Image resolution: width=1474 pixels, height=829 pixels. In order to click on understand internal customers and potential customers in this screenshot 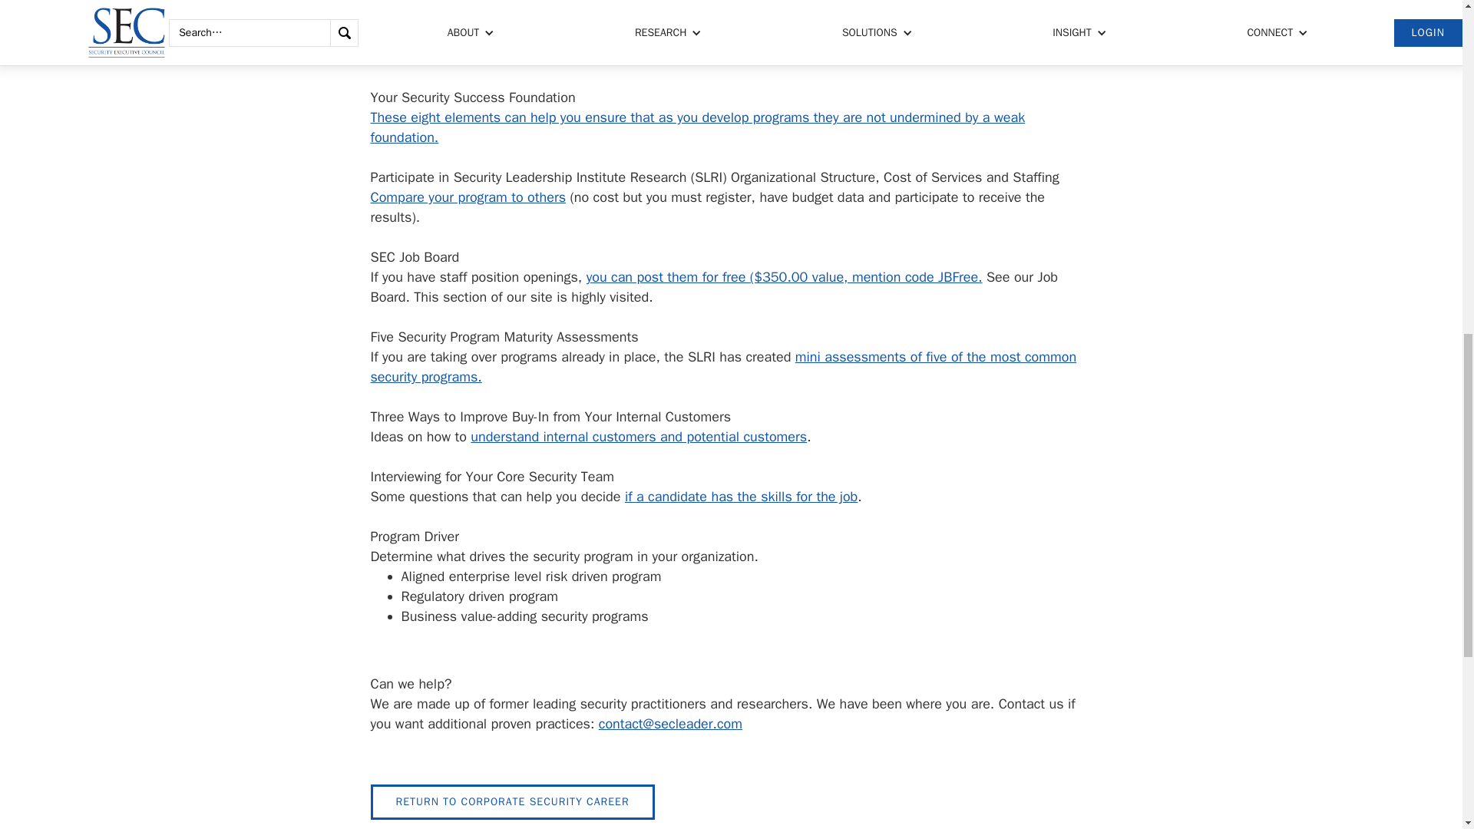, I will do `click(638, 436)`.